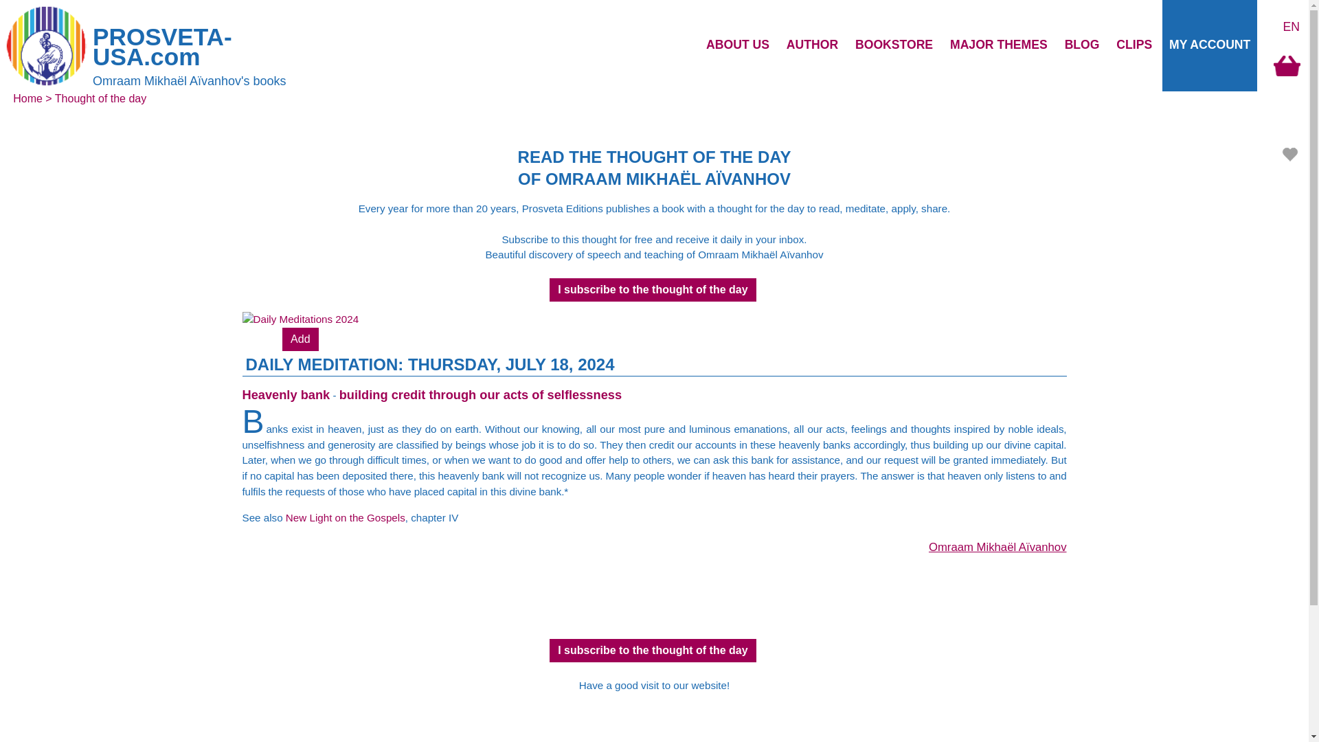  I want to click on ABOUT US, so click(737, 45).